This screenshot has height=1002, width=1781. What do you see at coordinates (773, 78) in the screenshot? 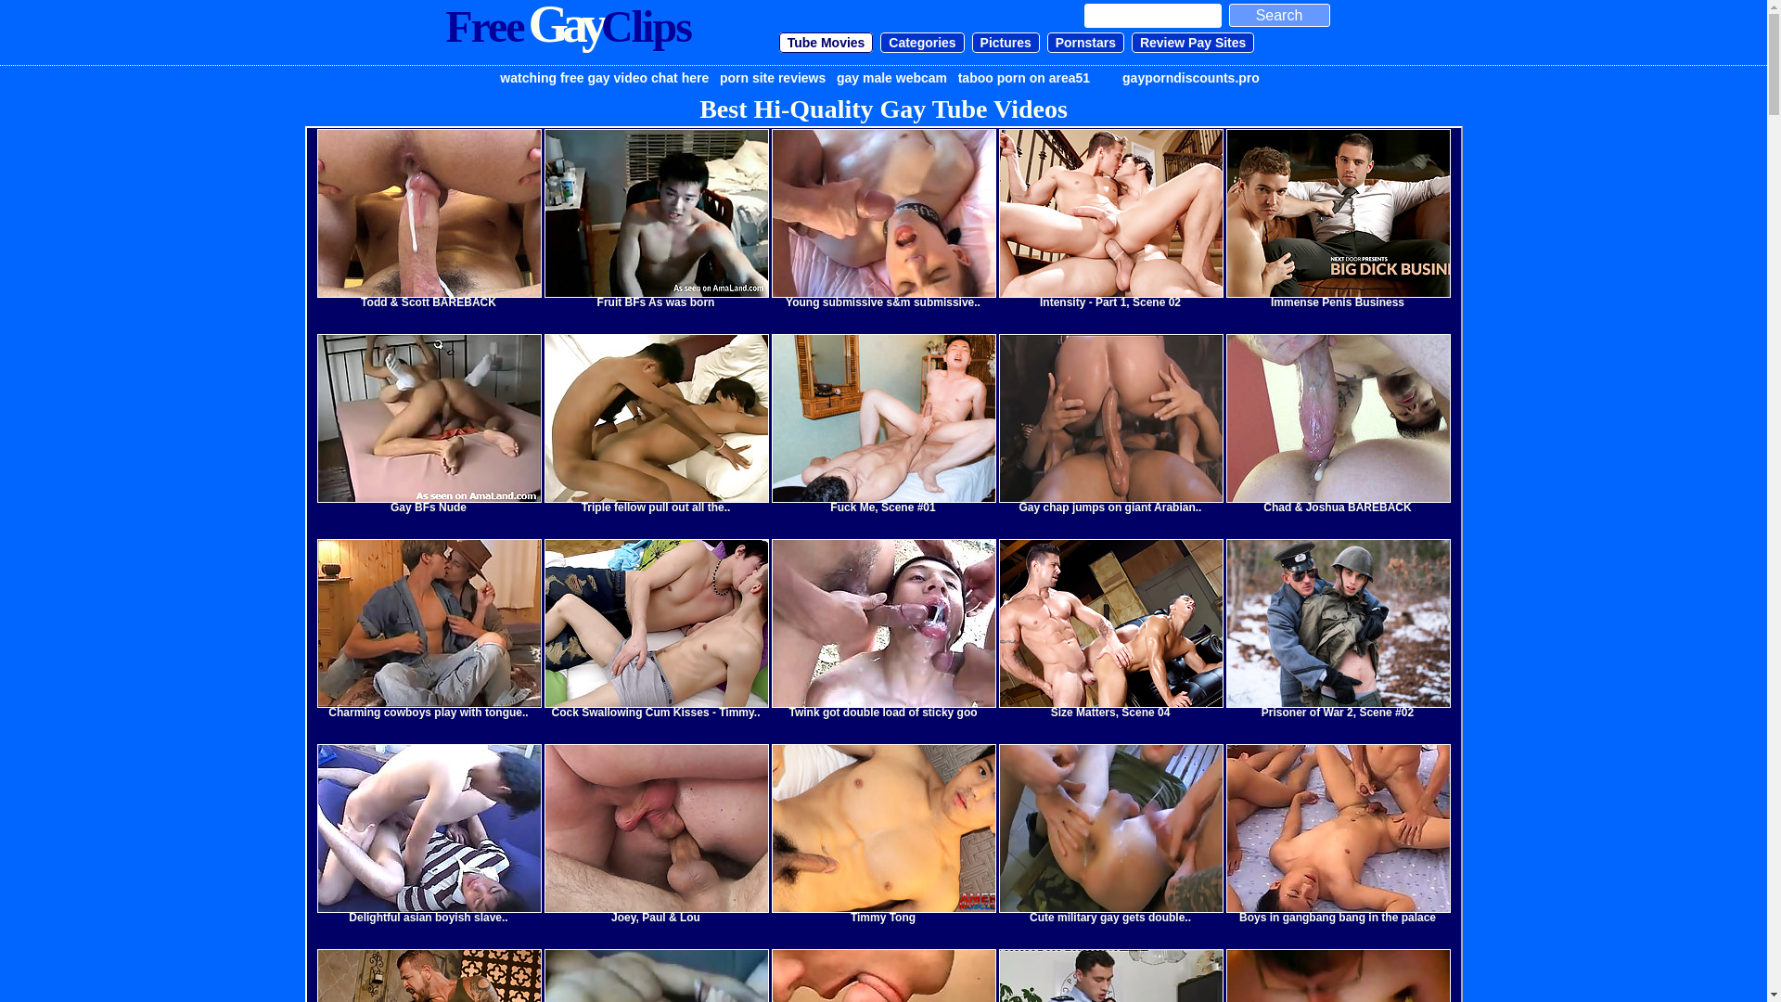
I see `porn site reviews` at bounding box center [773, 78].